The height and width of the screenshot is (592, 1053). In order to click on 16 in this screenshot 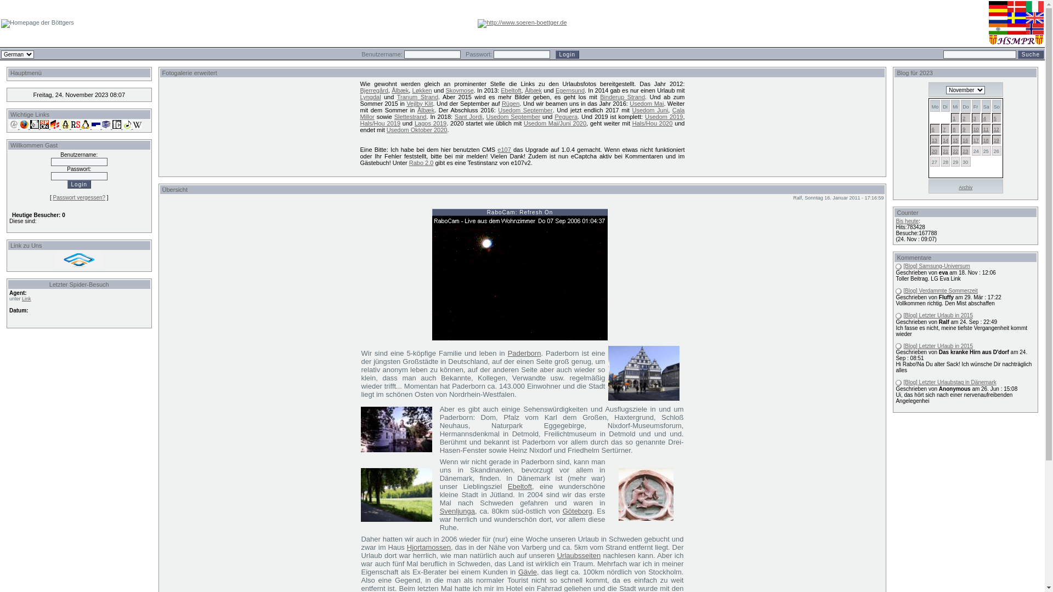, I will do `click(965, 140)`.